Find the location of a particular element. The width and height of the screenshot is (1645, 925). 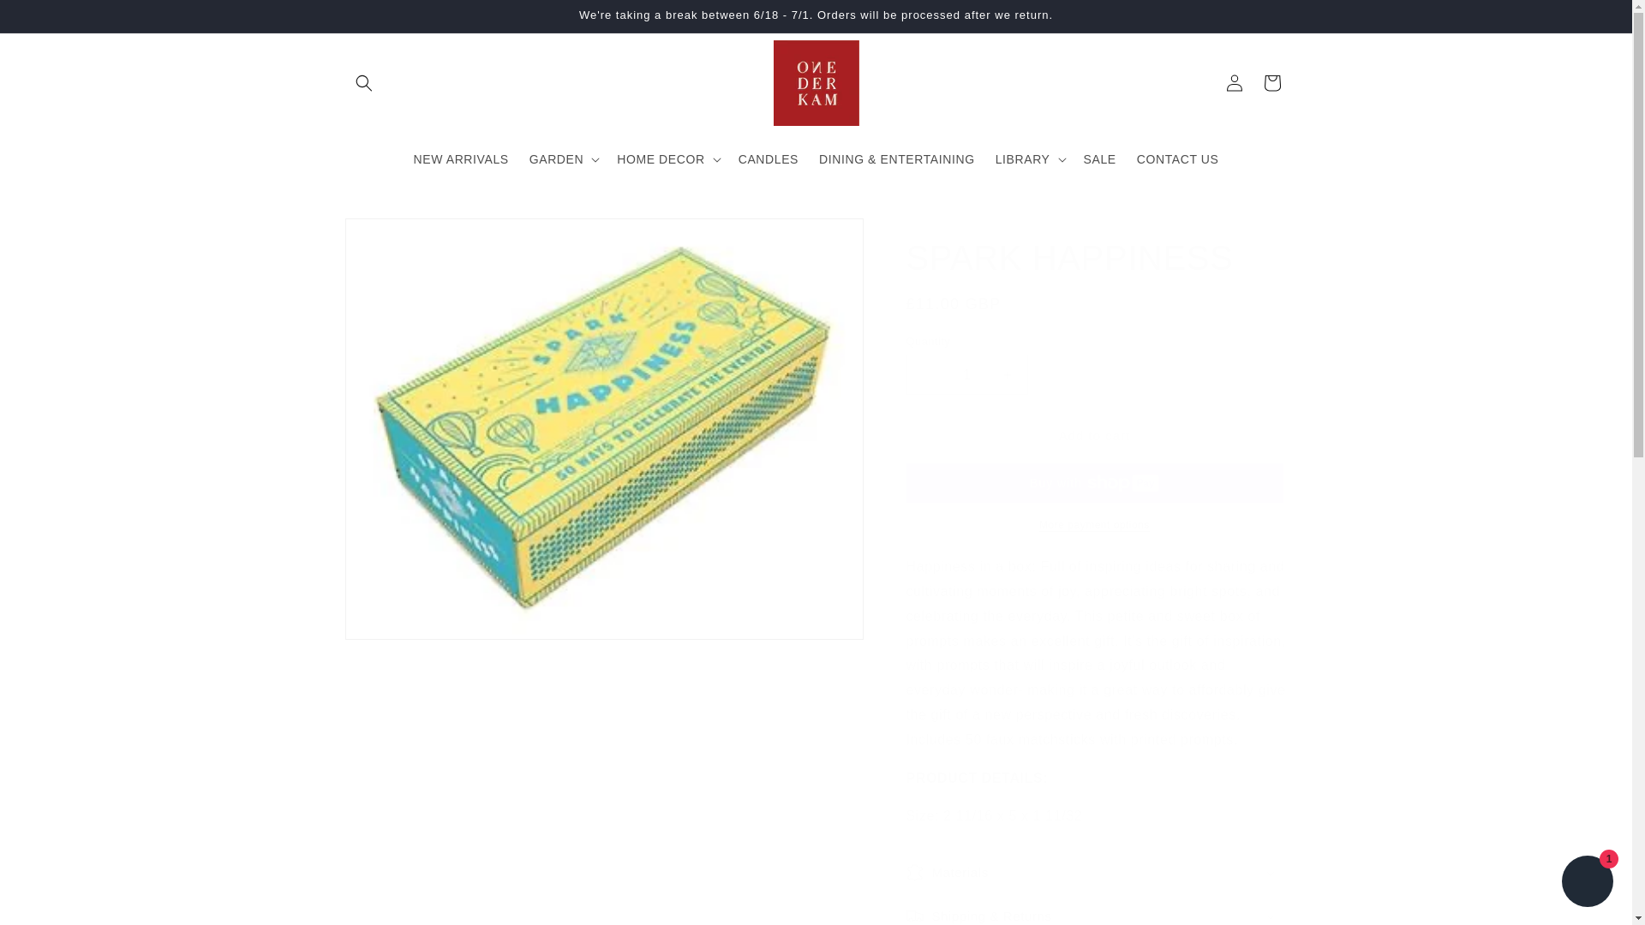

1 is located at coordinates (966, 374).